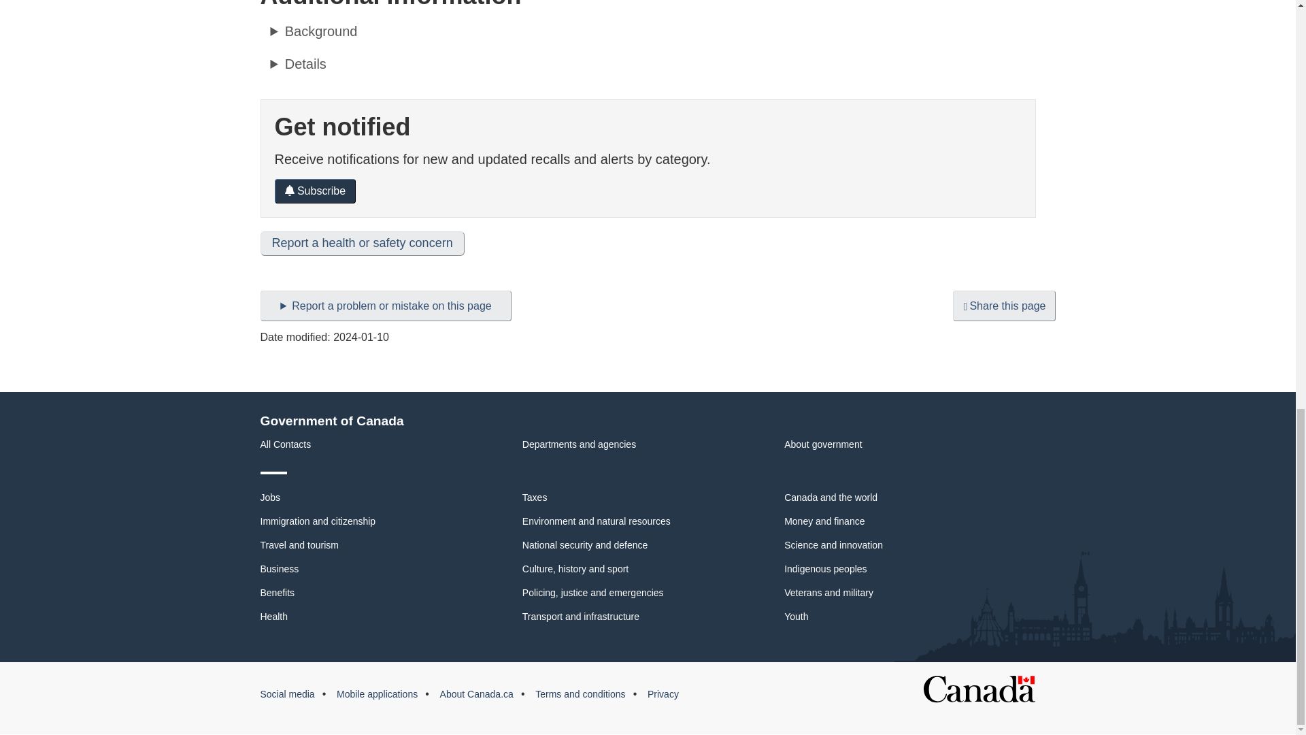  Describe the element at coordinates (362, 244) in the screenshot. I see `Report a health or safety concern` at that location.